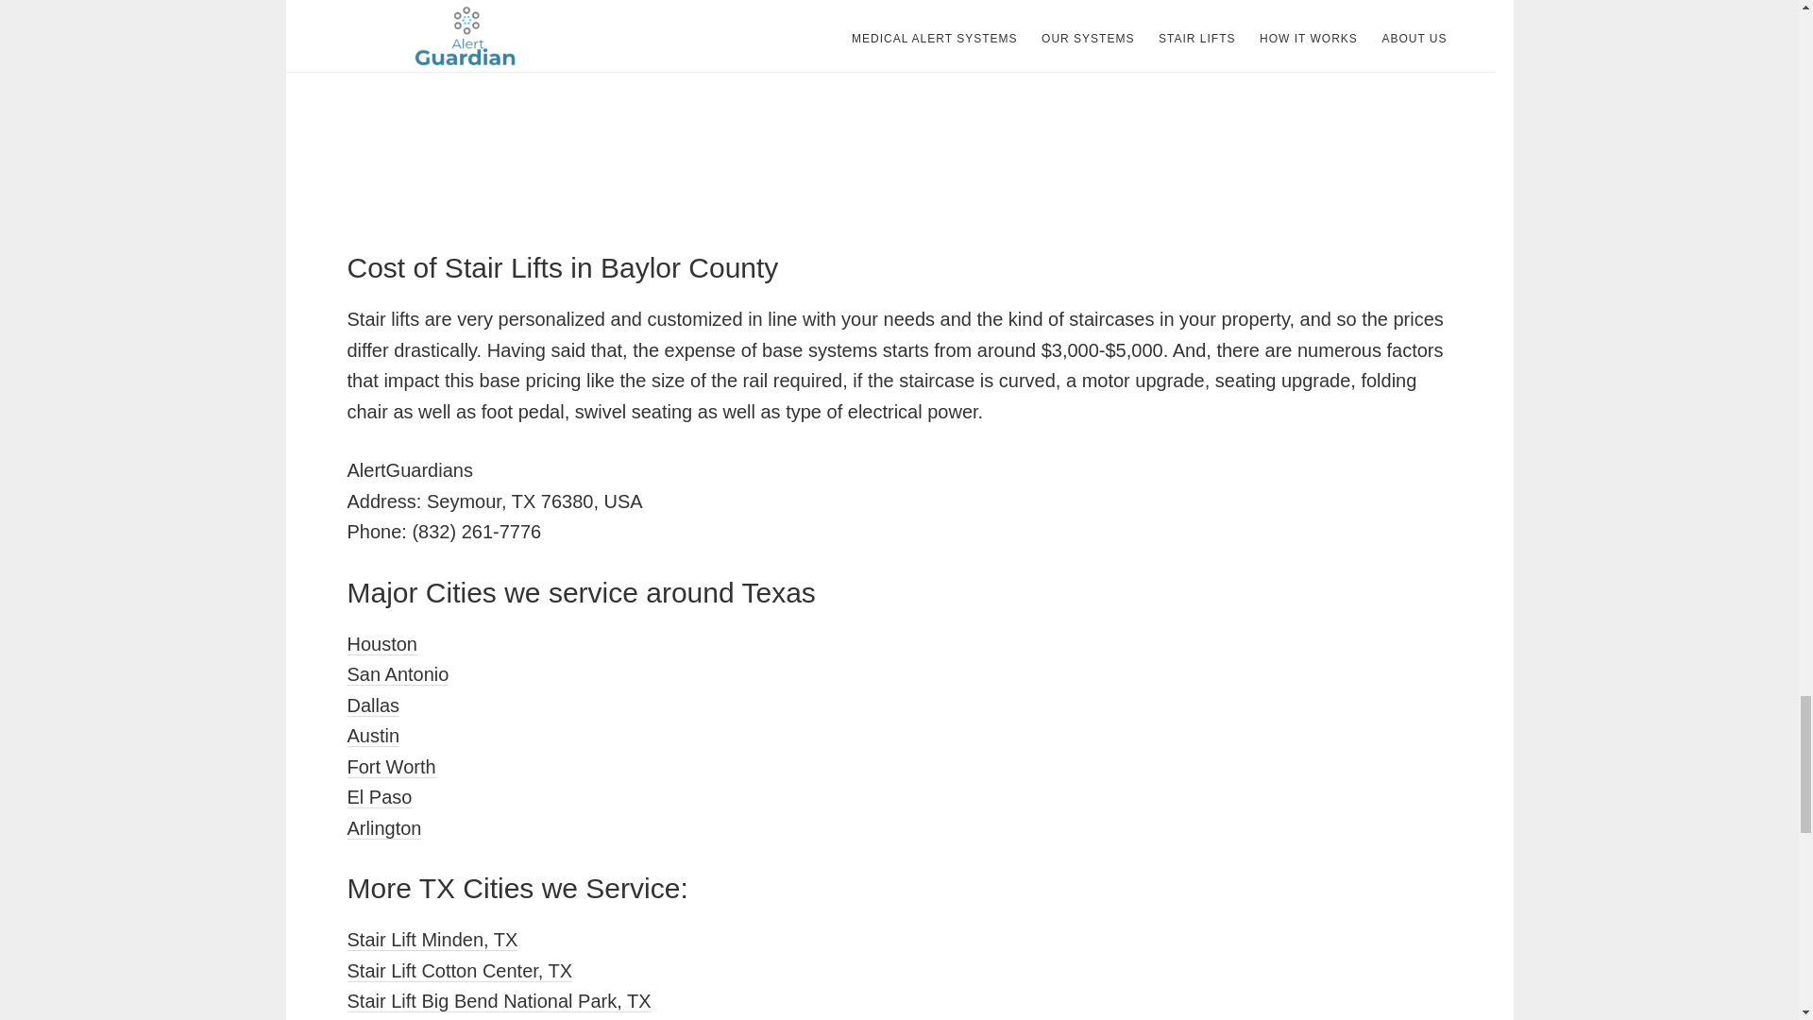 The height and width of the screenshot is (1020, 1813). I want to click on Fort Worth, so click(392, 767).